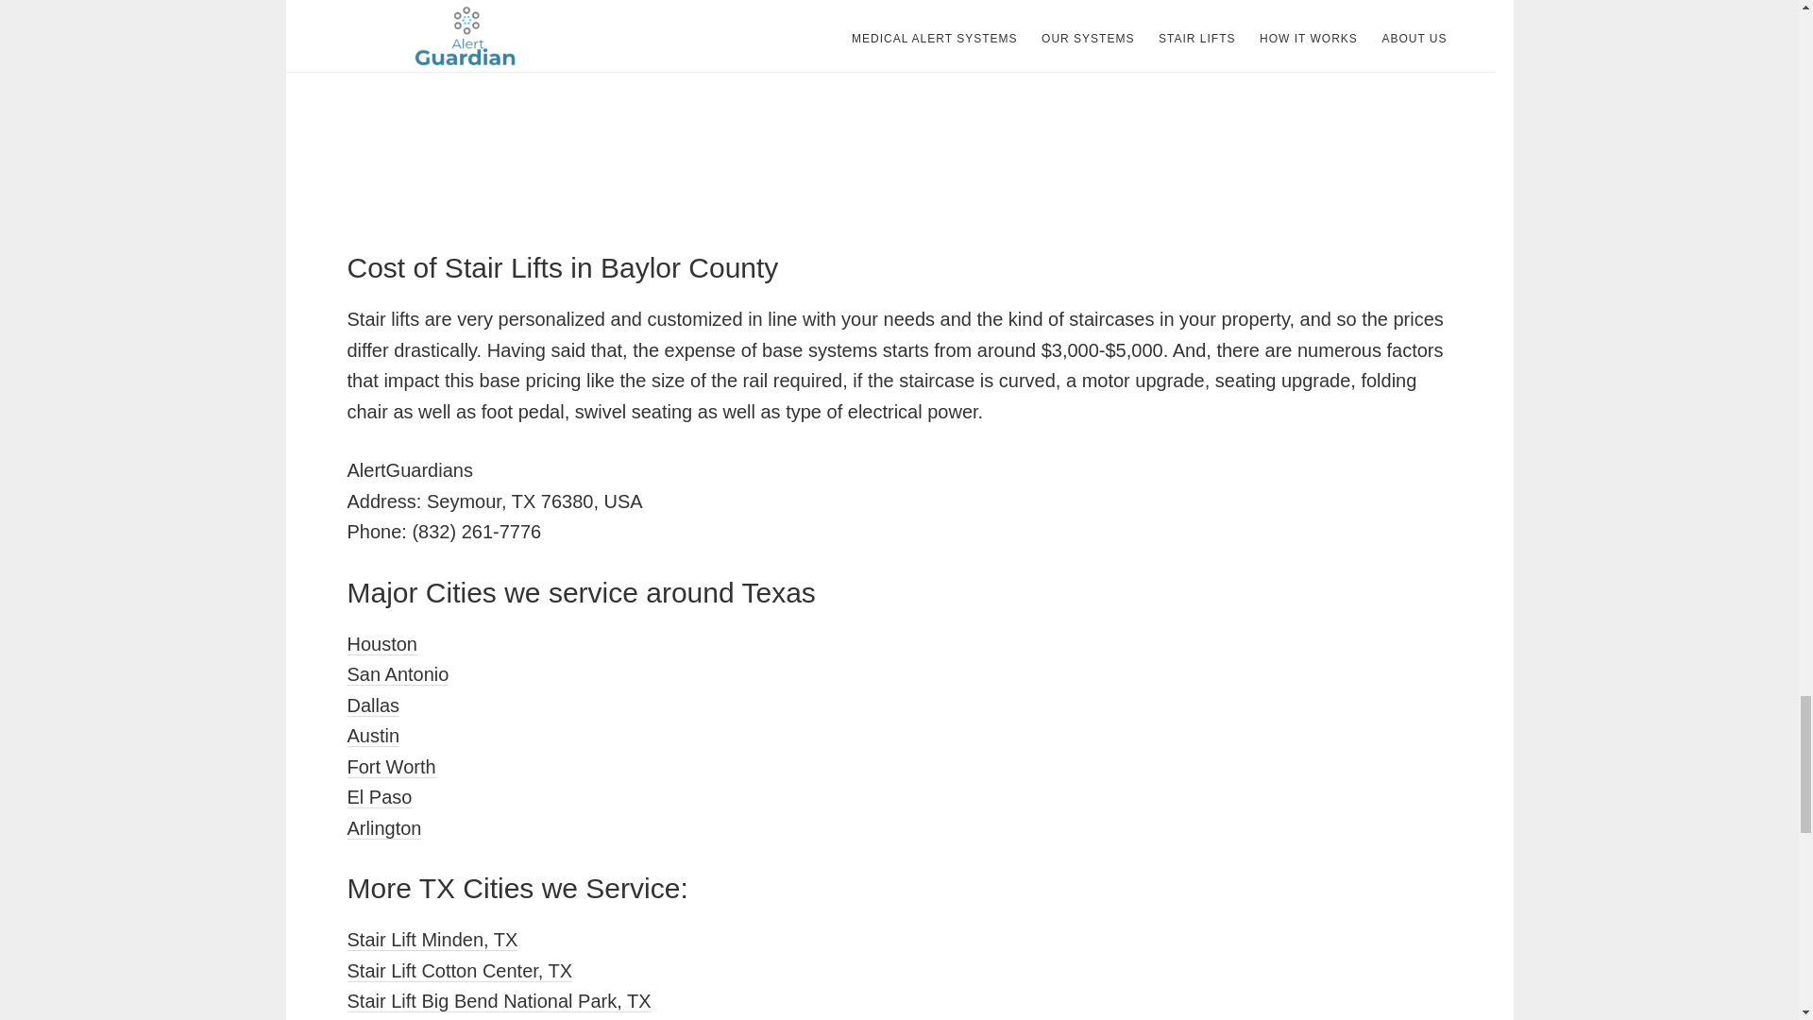 The height and width of the screenshot is (1020, 1813). I want to click on Fort Worth, so click(392, 767).